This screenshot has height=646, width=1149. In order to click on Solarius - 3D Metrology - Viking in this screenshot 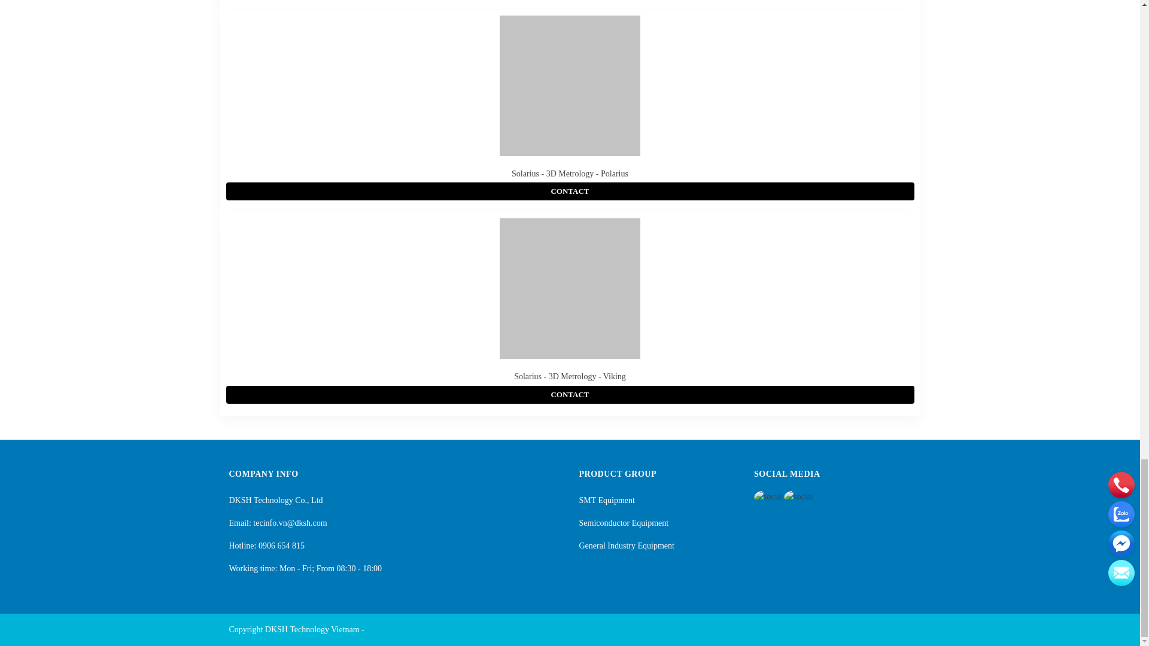, I will do `click(570, 377)`.